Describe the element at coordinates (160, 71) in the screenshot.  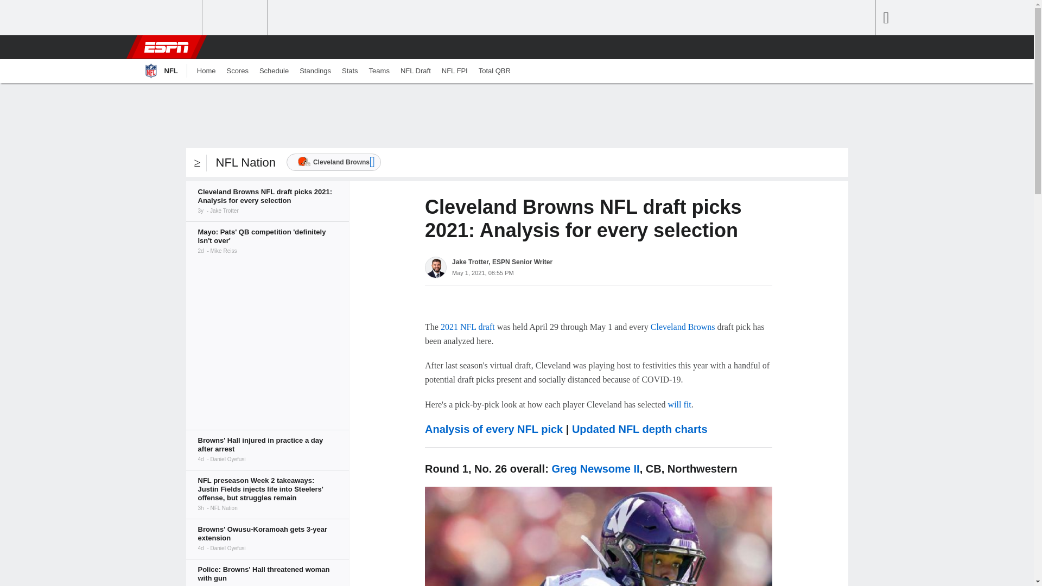
I see `NFL` at that location.